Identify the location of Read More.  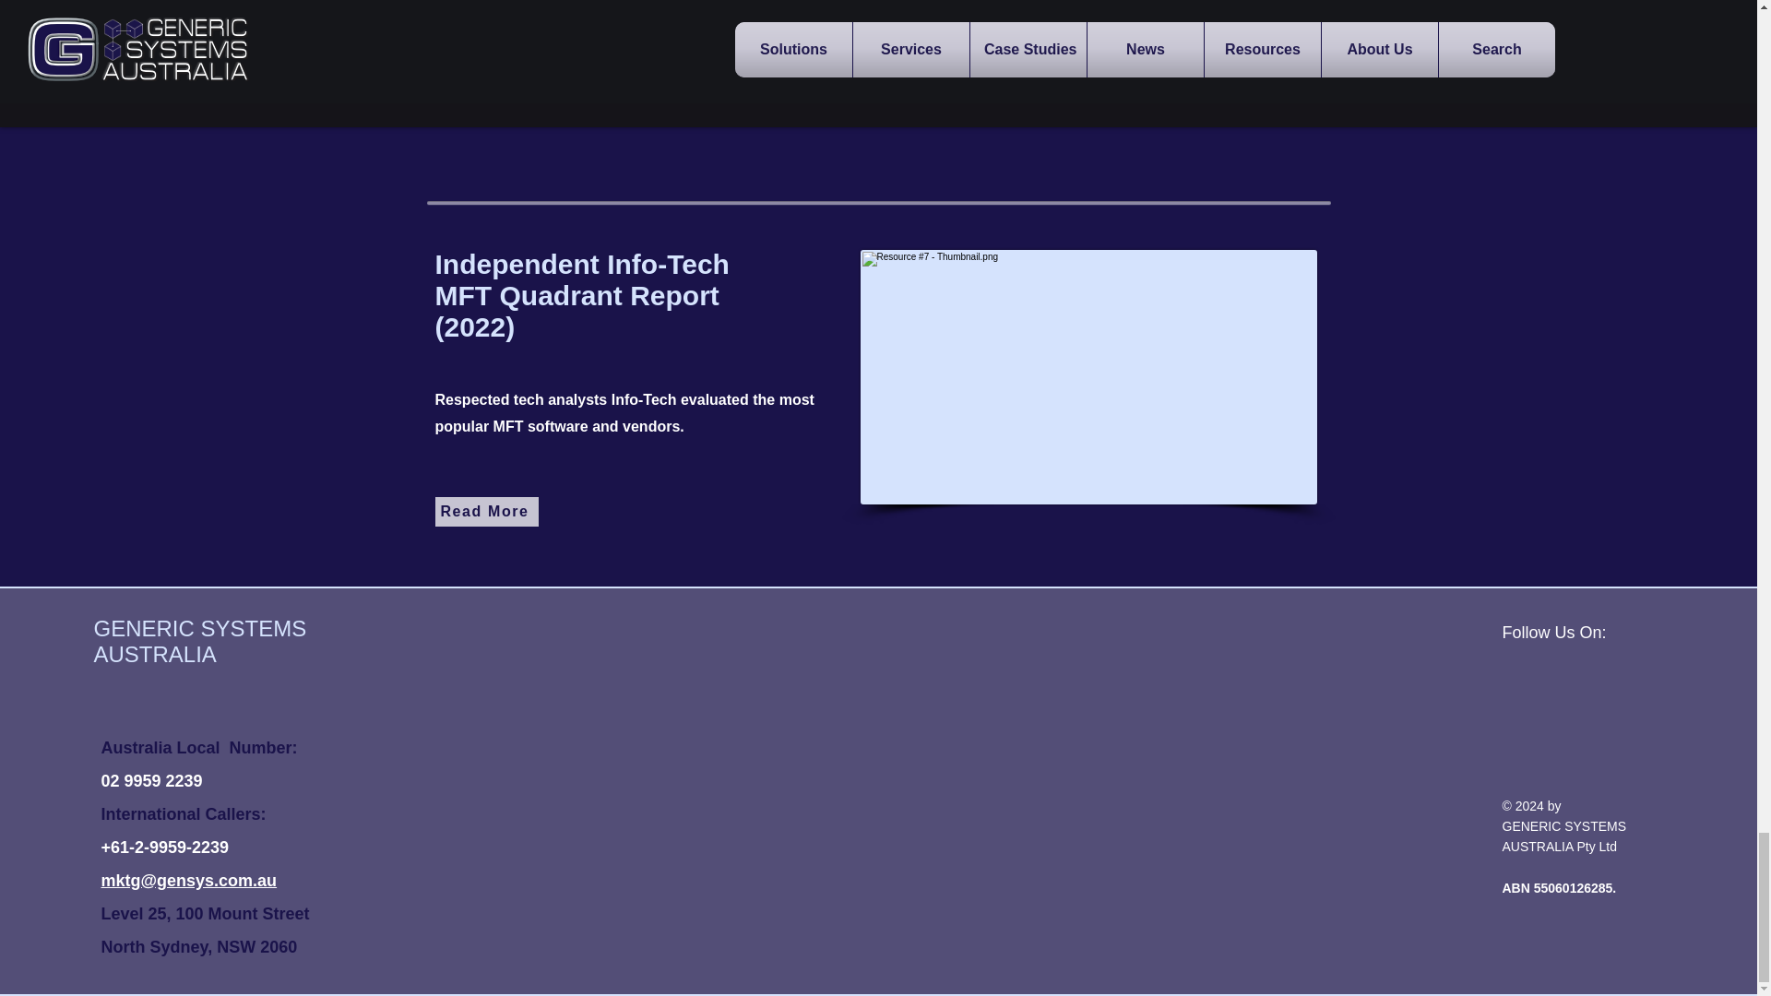
(487, 511).